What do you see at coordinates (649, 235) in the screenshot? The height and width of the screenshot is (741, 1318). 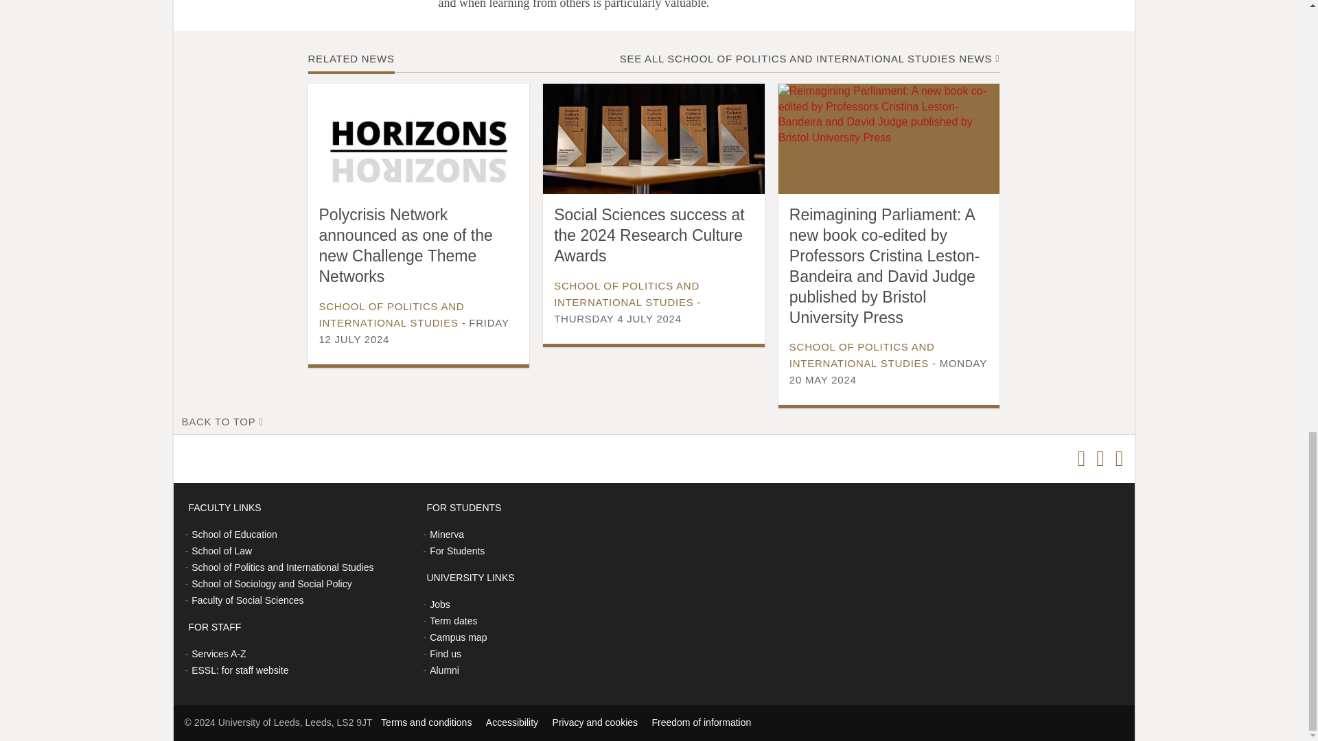 I see `Social Sciences success at the 2024 Research Culture Awards` at bounding box center [649, 235].